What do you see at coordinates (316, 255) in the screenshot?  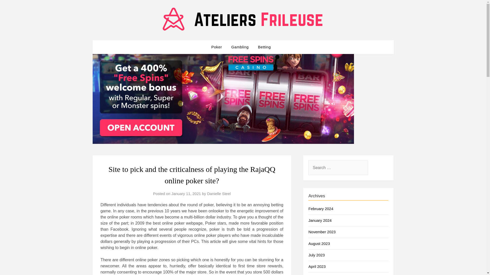 I see `July 2023` at bounding box center [316, 255].